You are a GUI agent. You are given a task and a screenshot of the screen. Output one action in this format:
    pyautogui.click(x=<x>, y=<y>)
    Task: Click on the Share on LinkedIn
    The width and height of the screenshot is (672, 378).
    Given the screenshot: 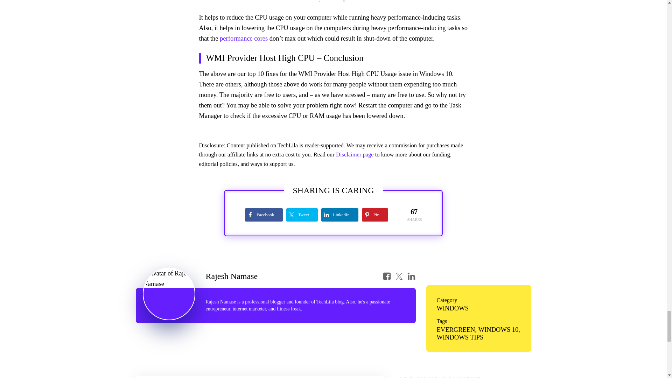 What is the action you would take?
    pyautogui.click(x=339, y=215)
    